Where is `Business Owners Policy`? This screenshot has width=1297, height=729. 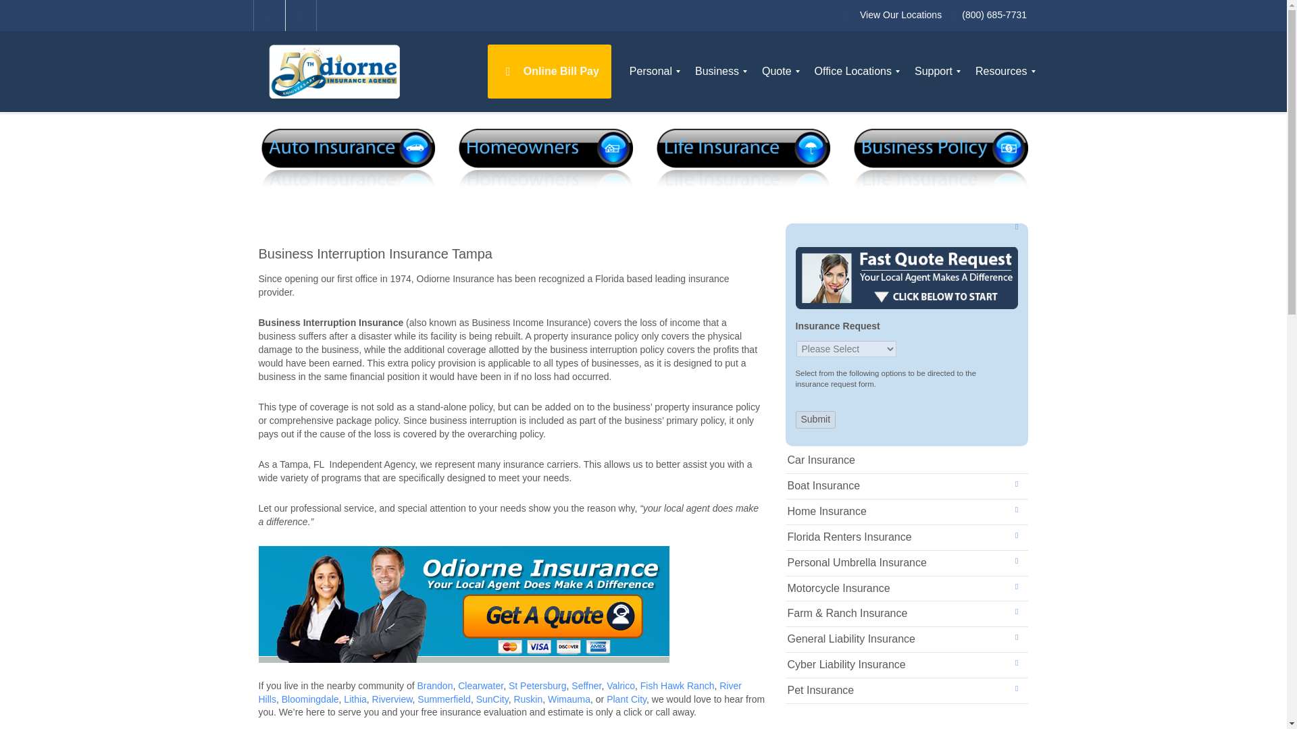 Business Owners Policy is located at coordinates (939, 157).